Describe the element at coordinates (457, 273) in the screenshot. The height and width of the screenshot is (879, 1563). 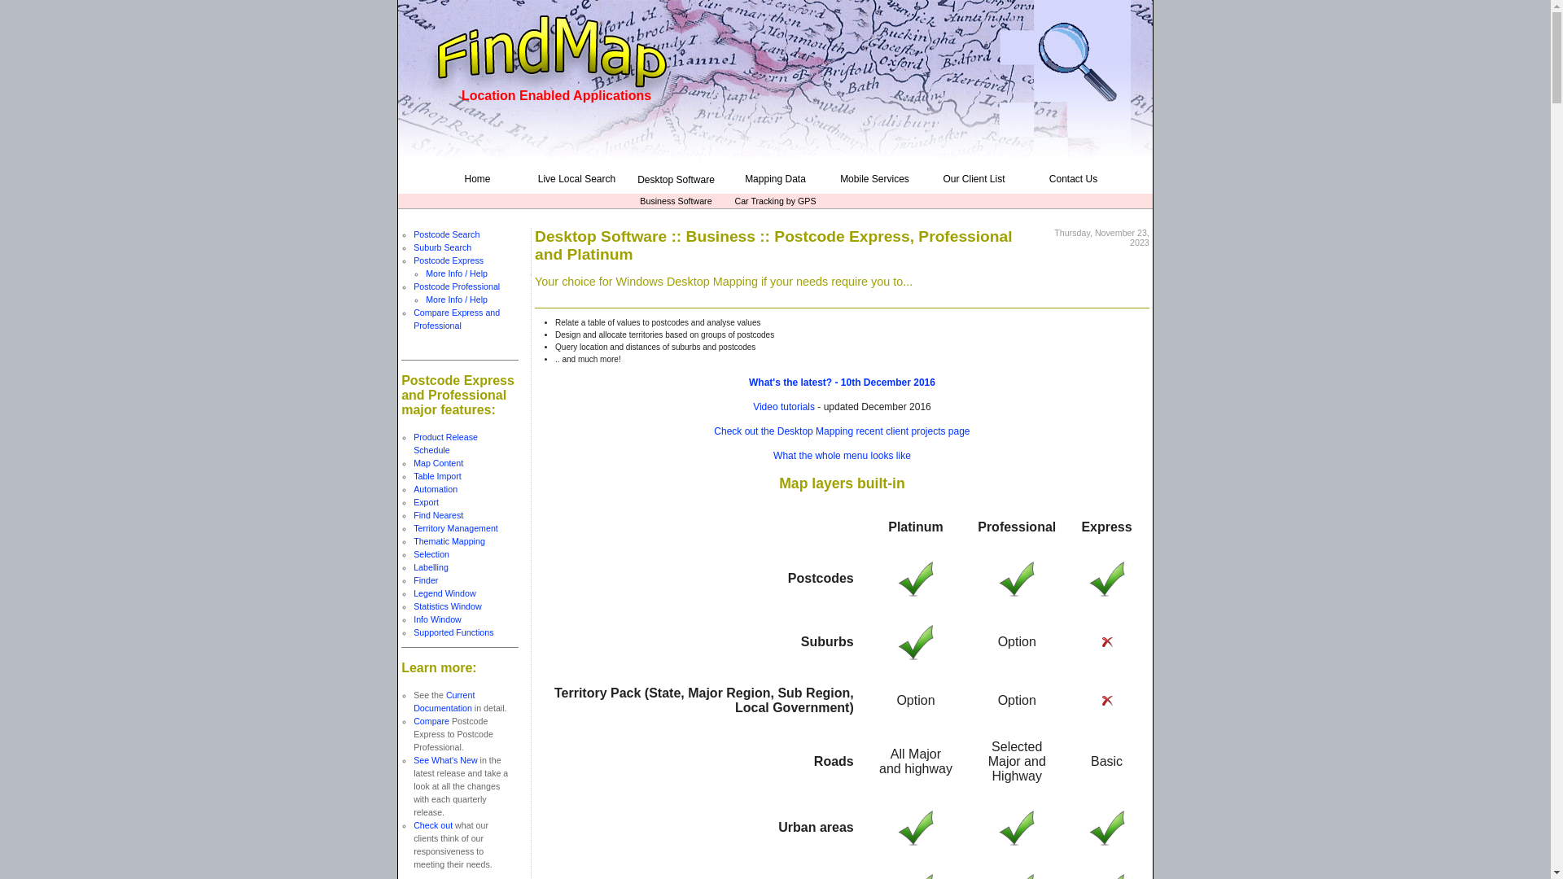
I see `More Info / Help` at that location.